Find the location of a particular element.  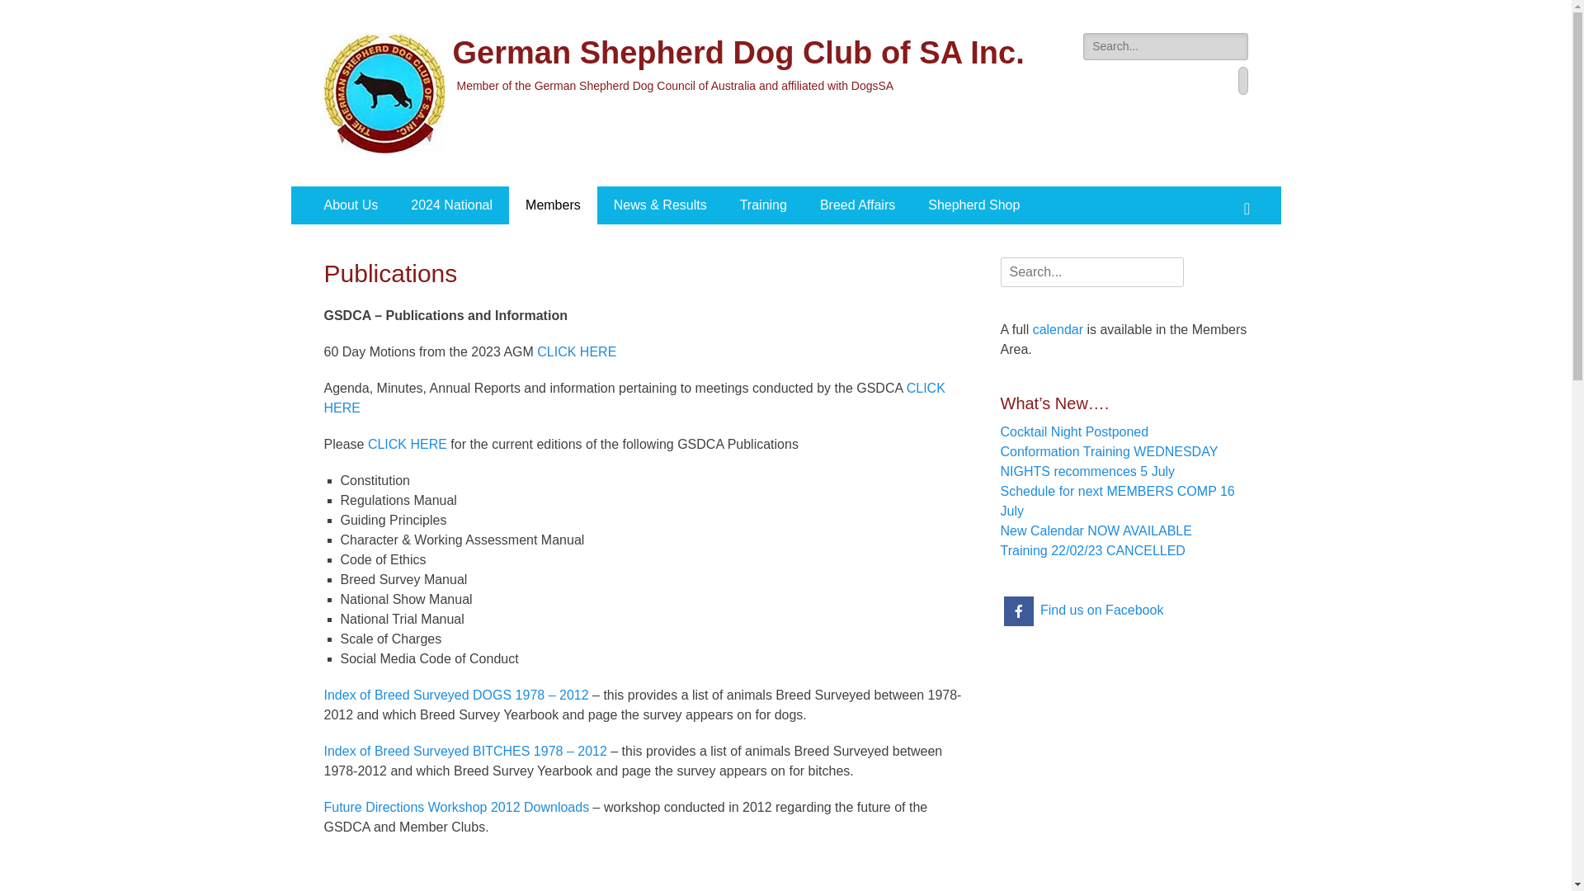

2024 National is located at coordinates (452, 205).